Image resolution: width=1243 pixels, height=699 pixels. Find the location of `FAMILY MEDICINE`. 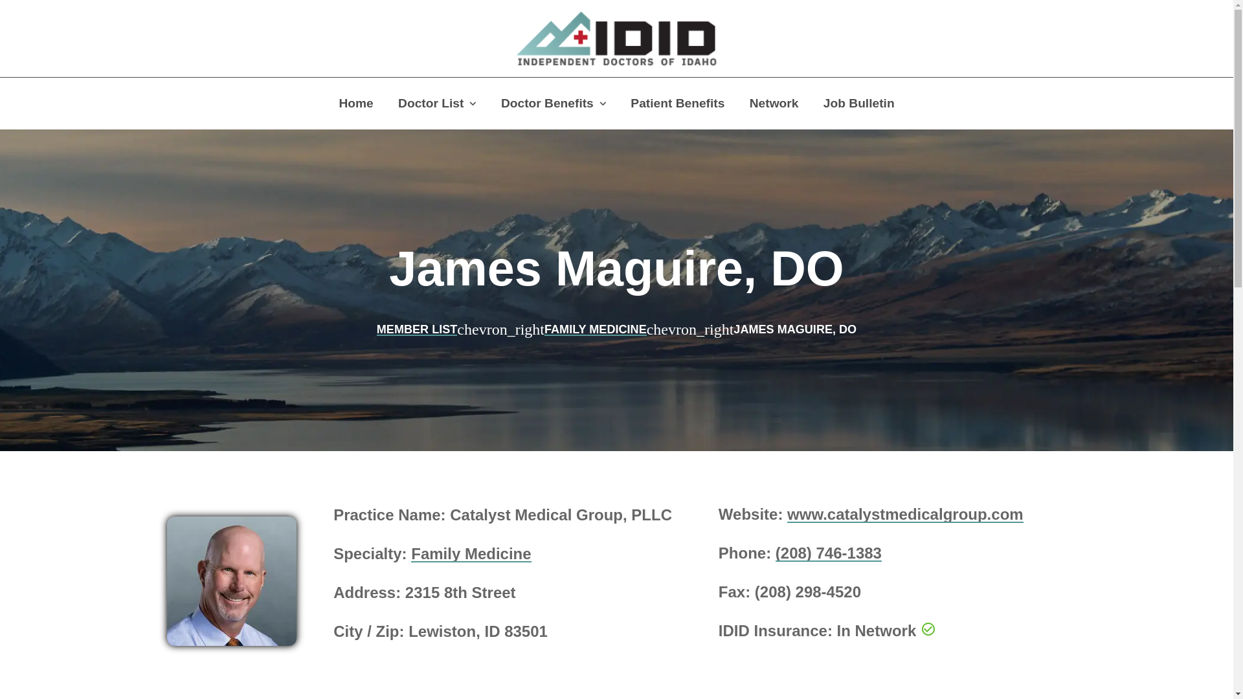

FAMILY MEDICINE is located at coordinates (595, 329).